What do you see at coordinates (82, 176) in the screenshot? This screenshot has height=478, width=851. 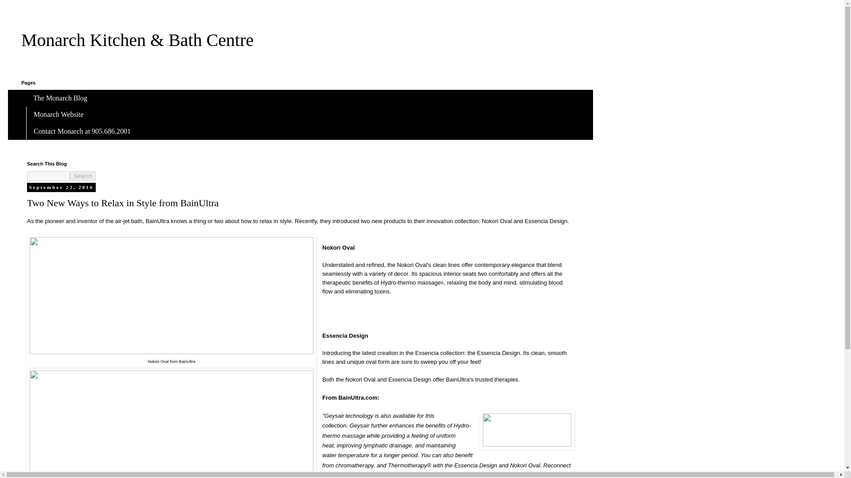 I see `search` at bounding box center [82, 176].